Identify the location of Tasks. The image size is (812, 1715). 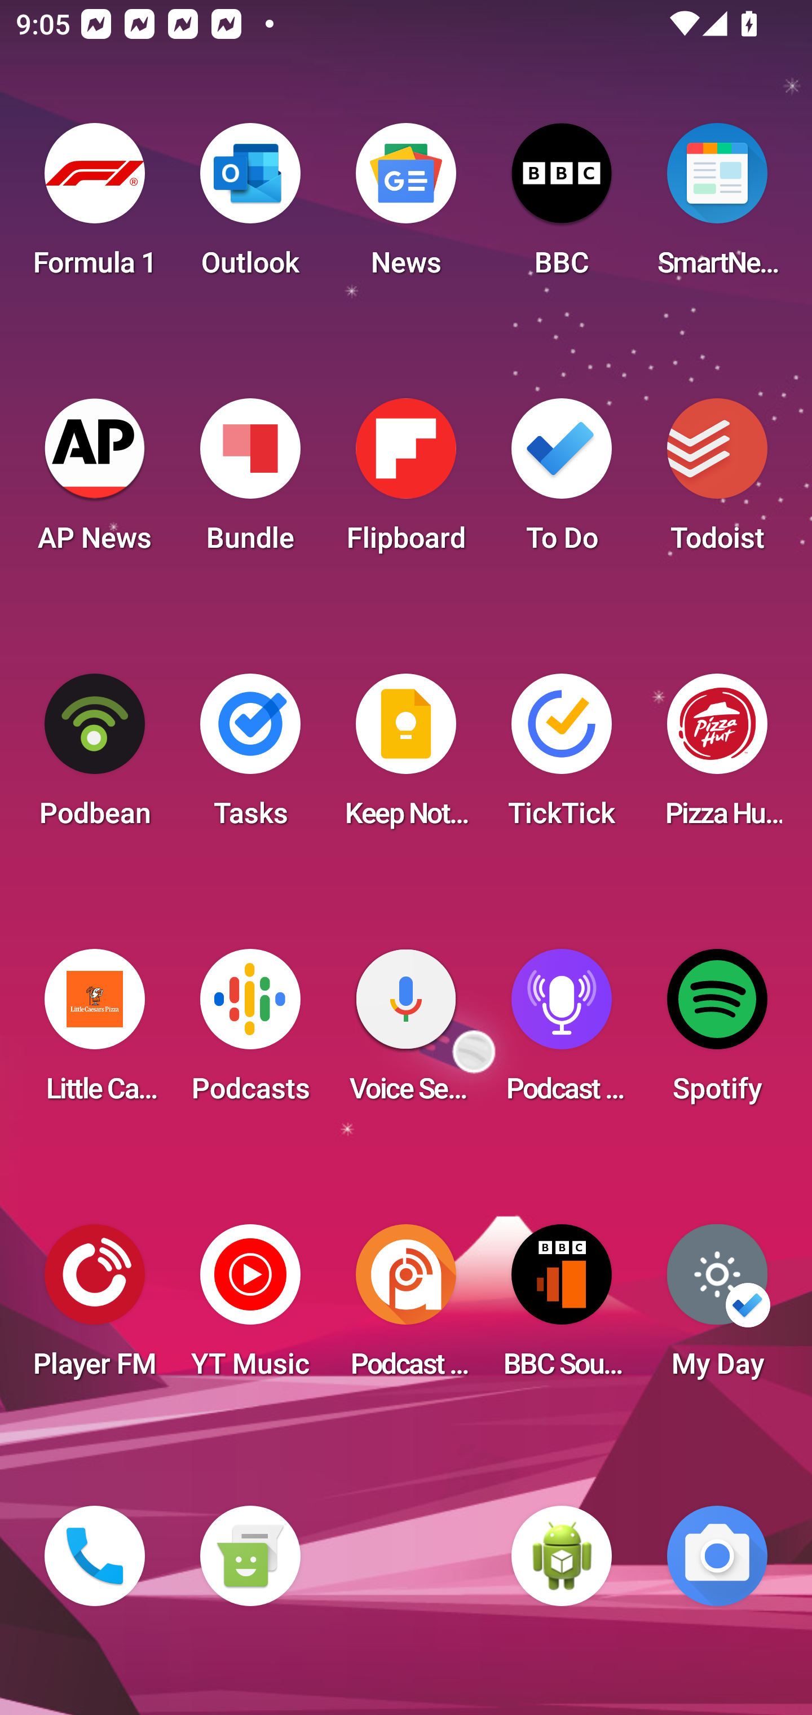
(250, 757).